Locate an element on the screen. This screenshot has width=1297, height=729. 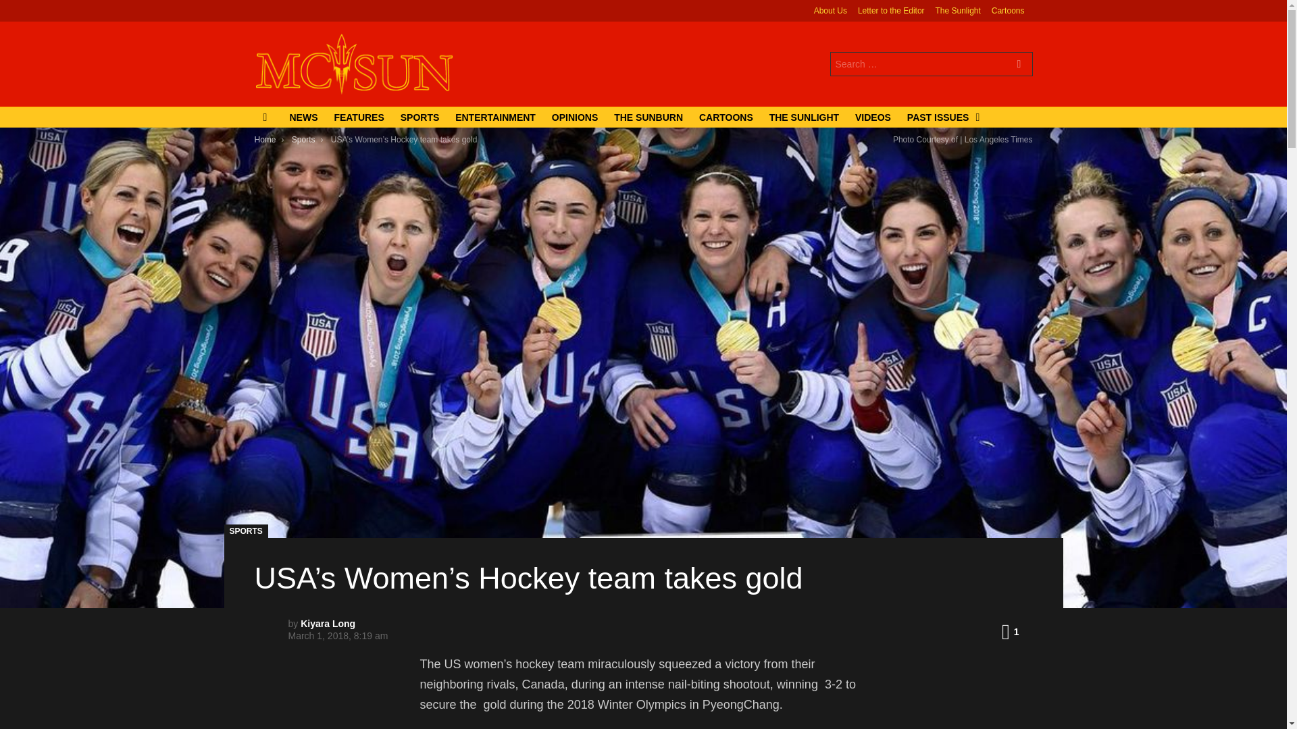
PAST ISSUES is located at coordinates (940, 117).